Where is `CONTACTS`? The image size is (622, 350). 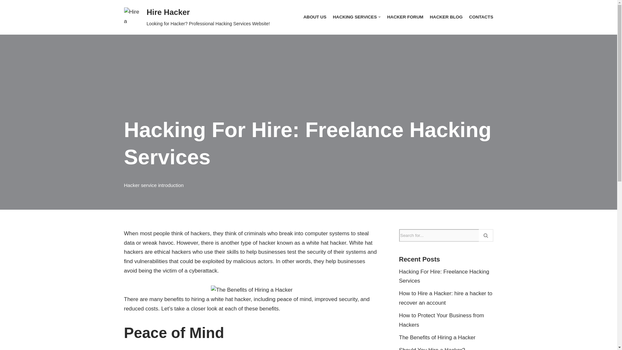
CONTACTS is located at coordinates (481, 17).